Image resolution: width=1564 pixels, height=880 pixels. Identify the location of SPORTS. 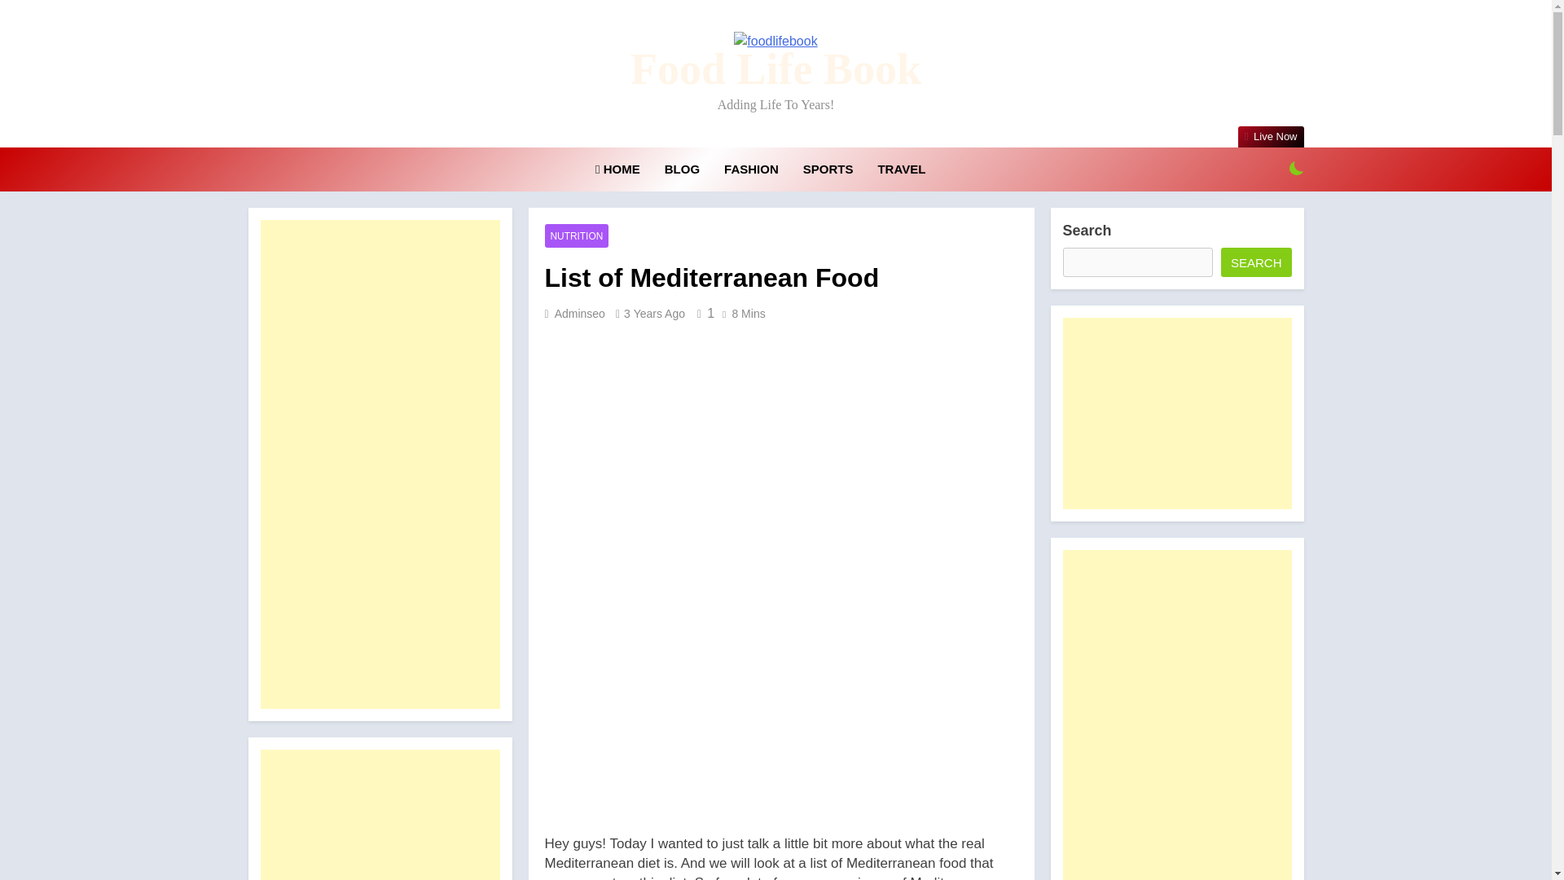
(828, 169).